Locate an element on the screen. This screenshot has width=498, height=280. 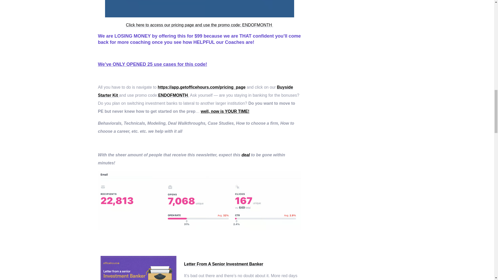
Buyside Starter Kit is located at coordinates (196, 91).